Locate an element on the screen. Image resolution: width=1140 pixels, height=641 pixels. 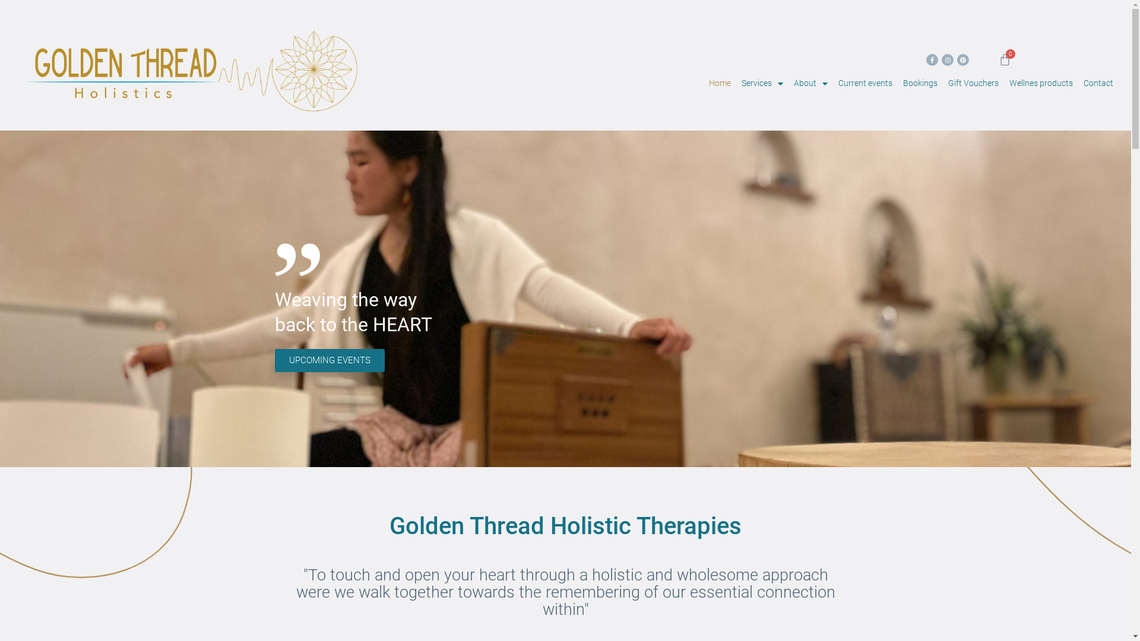
Wellnes products is located at coordinates (1041, 84).